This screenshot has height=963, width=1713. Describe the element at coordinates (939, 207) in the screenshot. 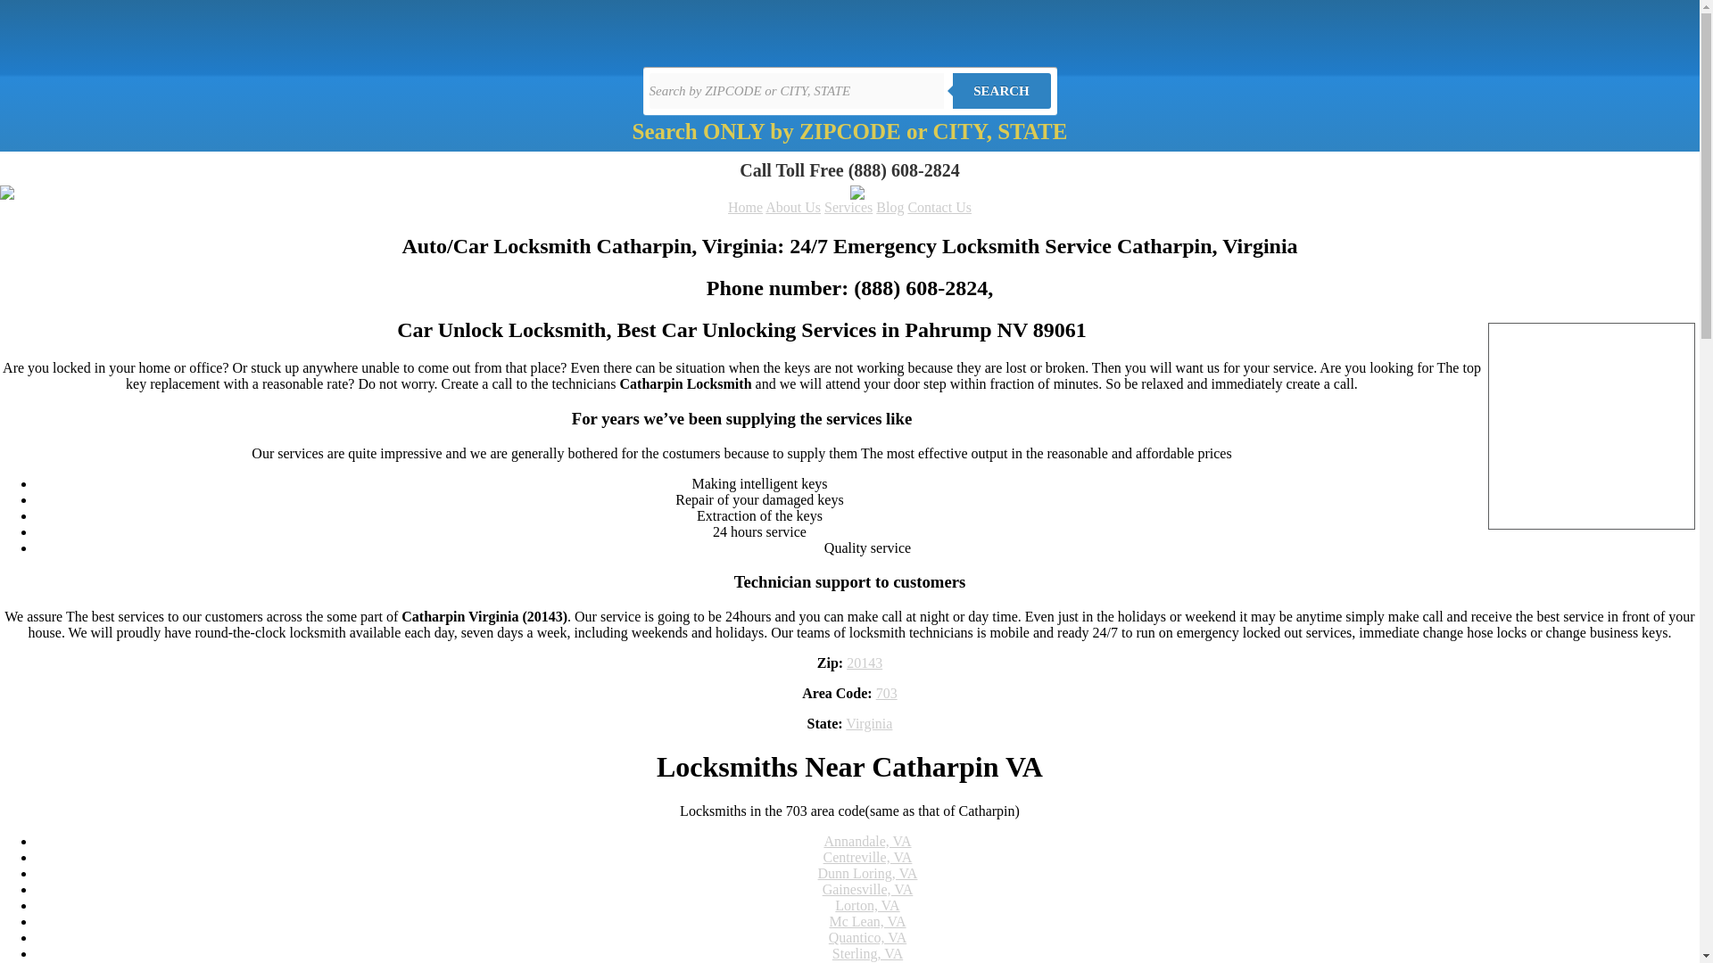

I see `Contact Us` at that location.